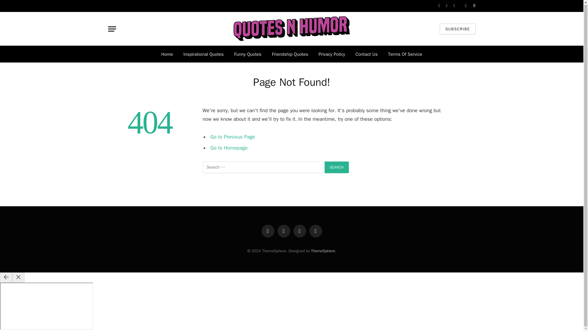 Image resolution: width=588 pixels, height=331 pixels. What do you see at coordinates (332, 54) in the screenshot?
I see `Privacy Policy` at bounding box center [332, 54].